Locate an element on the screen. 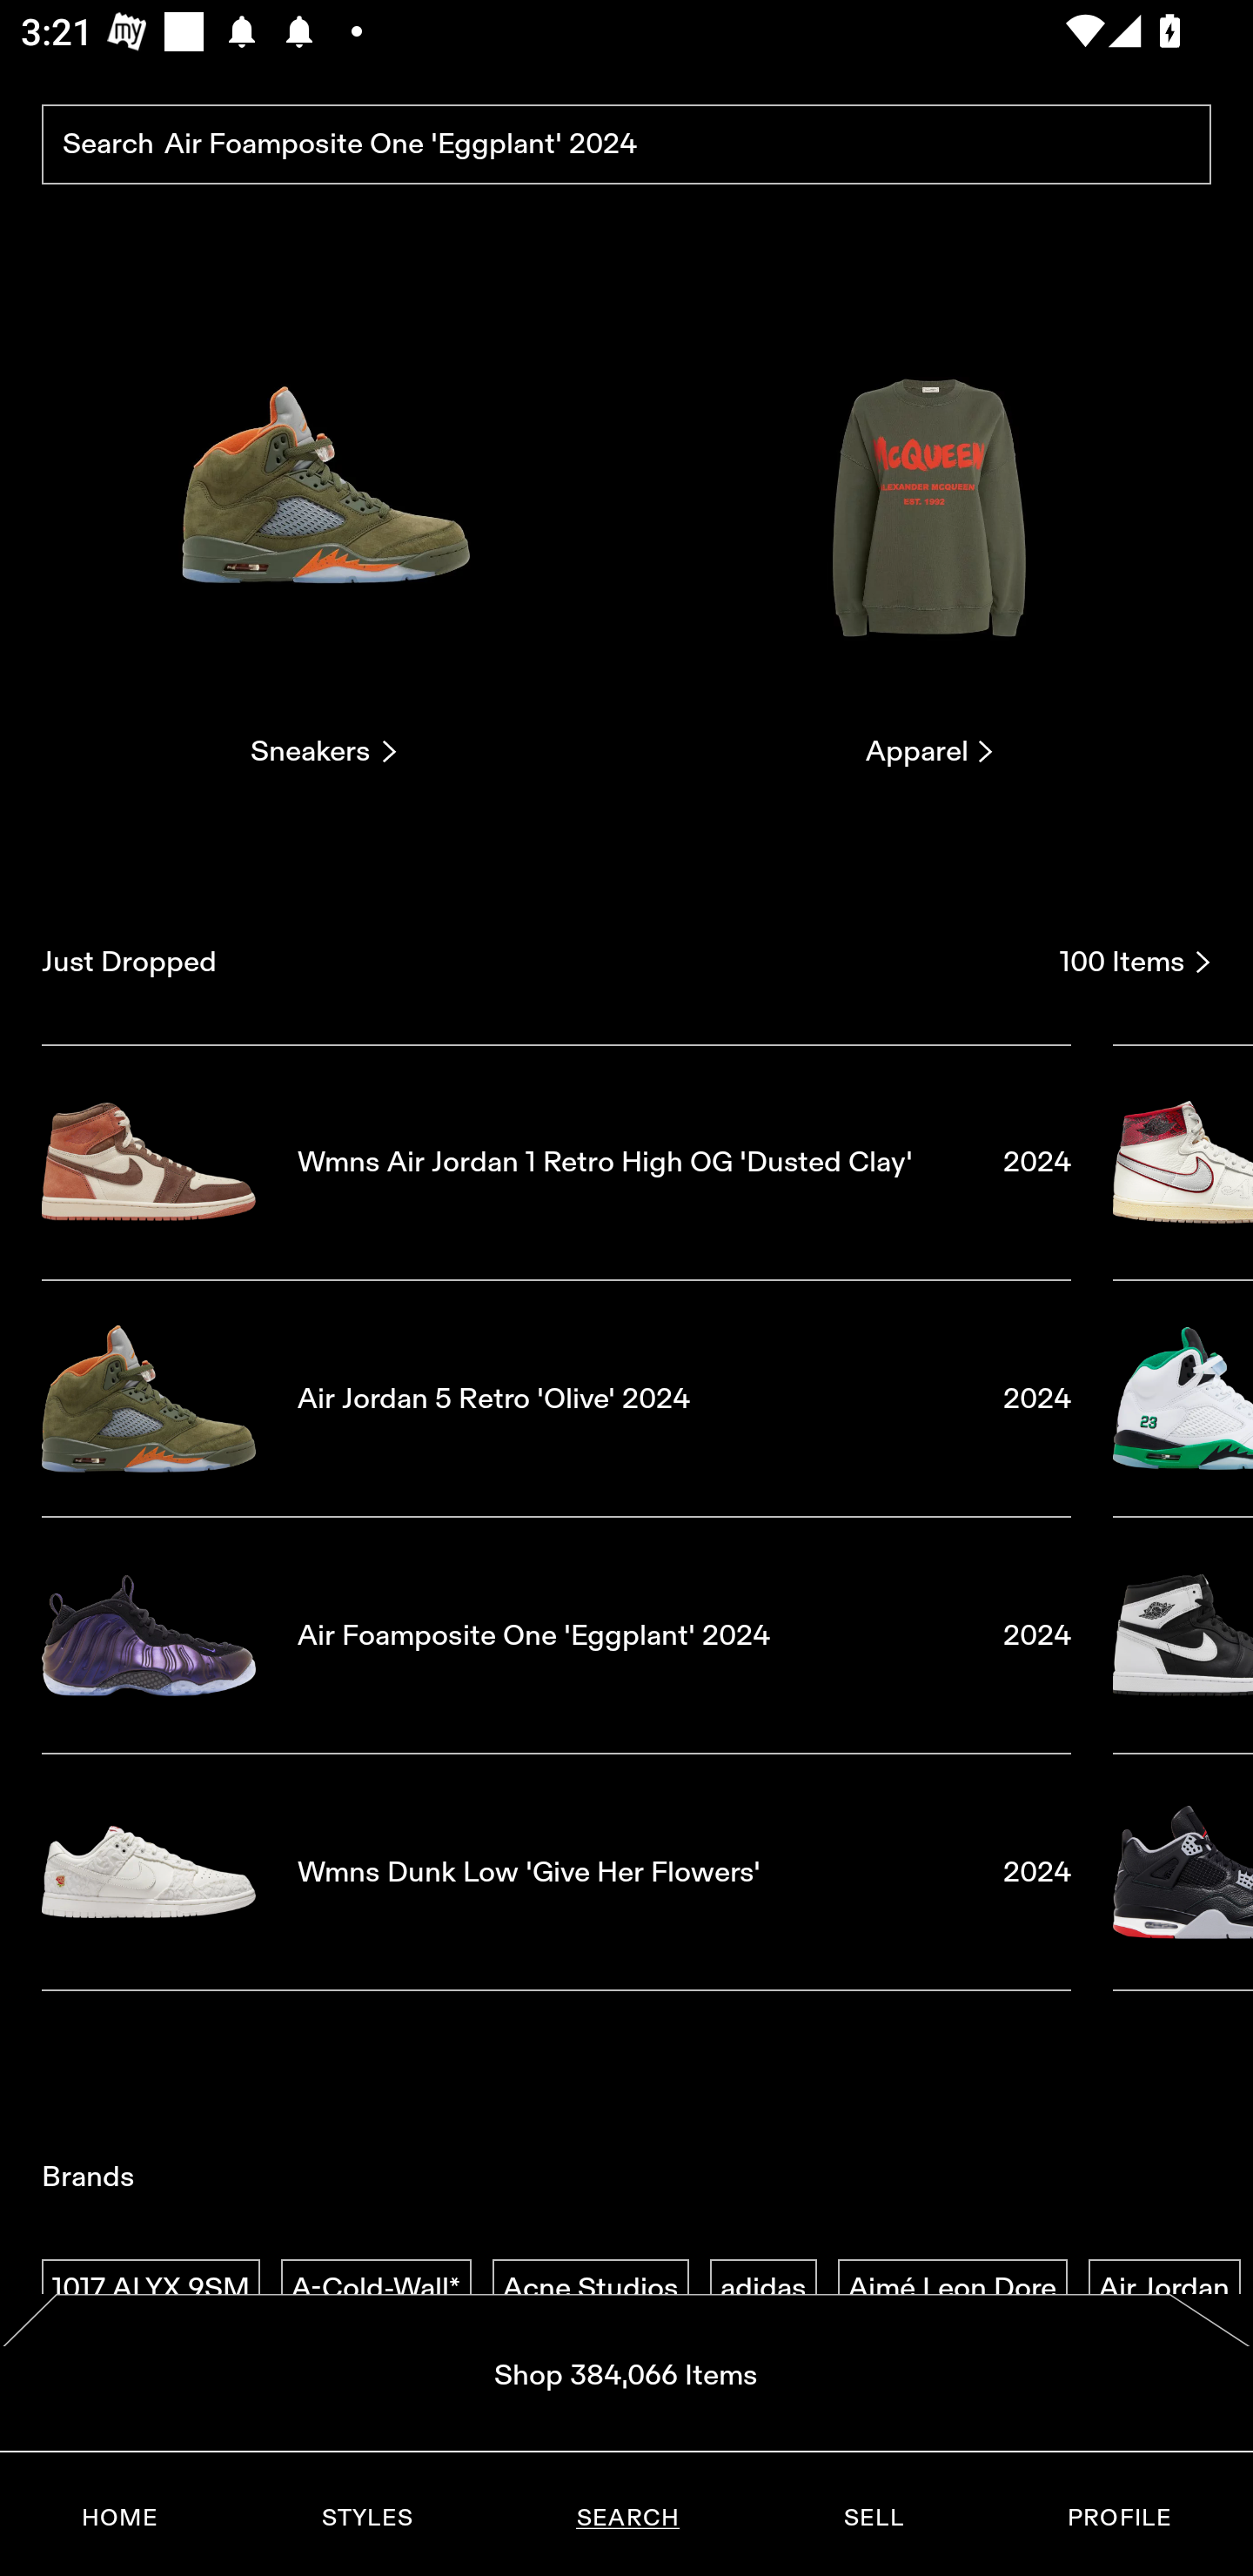  Just Dropped is located at coordinates (539, 962).